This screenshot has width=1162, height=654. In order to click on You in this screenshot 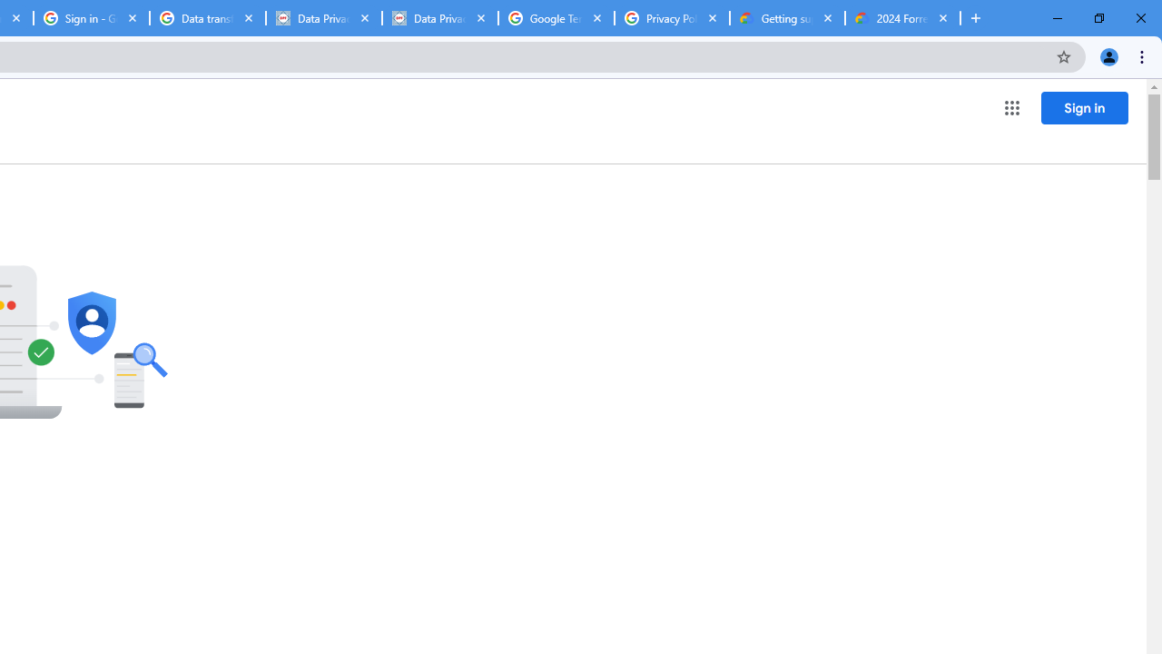, I will do `click(1109, 56)`.